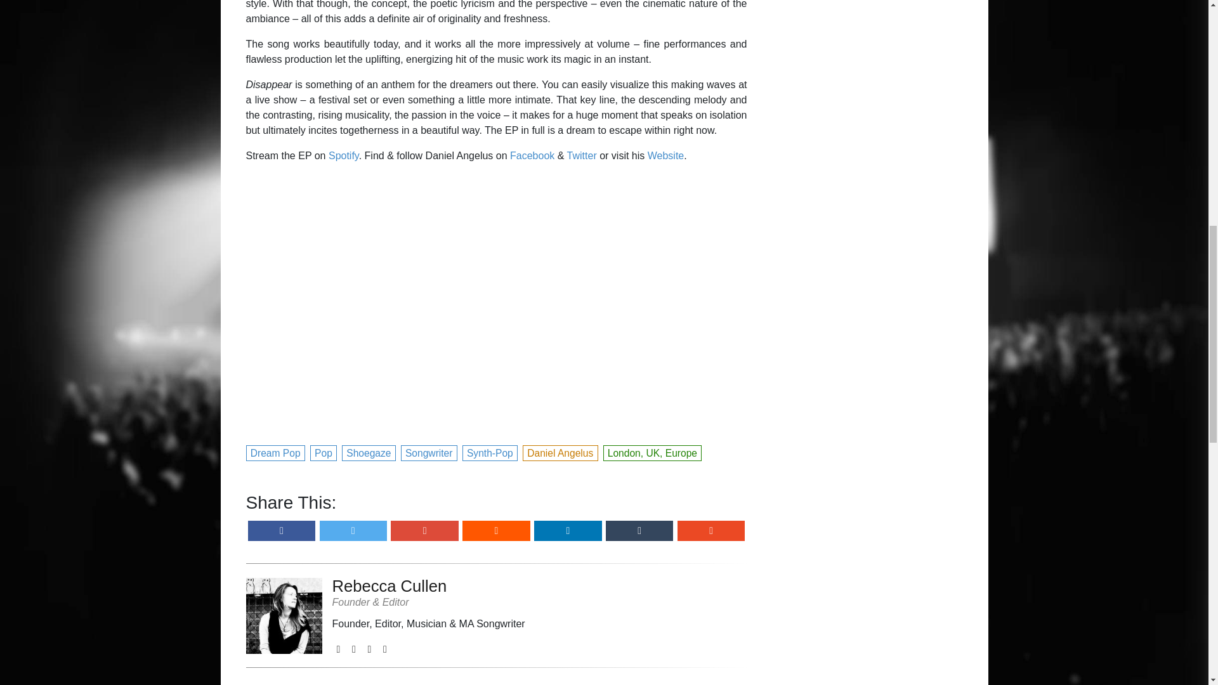 This screenshot has height=685, width=1218. What do you see at coordinates (490, 452) in the screenshot?
I see `Synth-Pop` at bounding box center [490, 452].